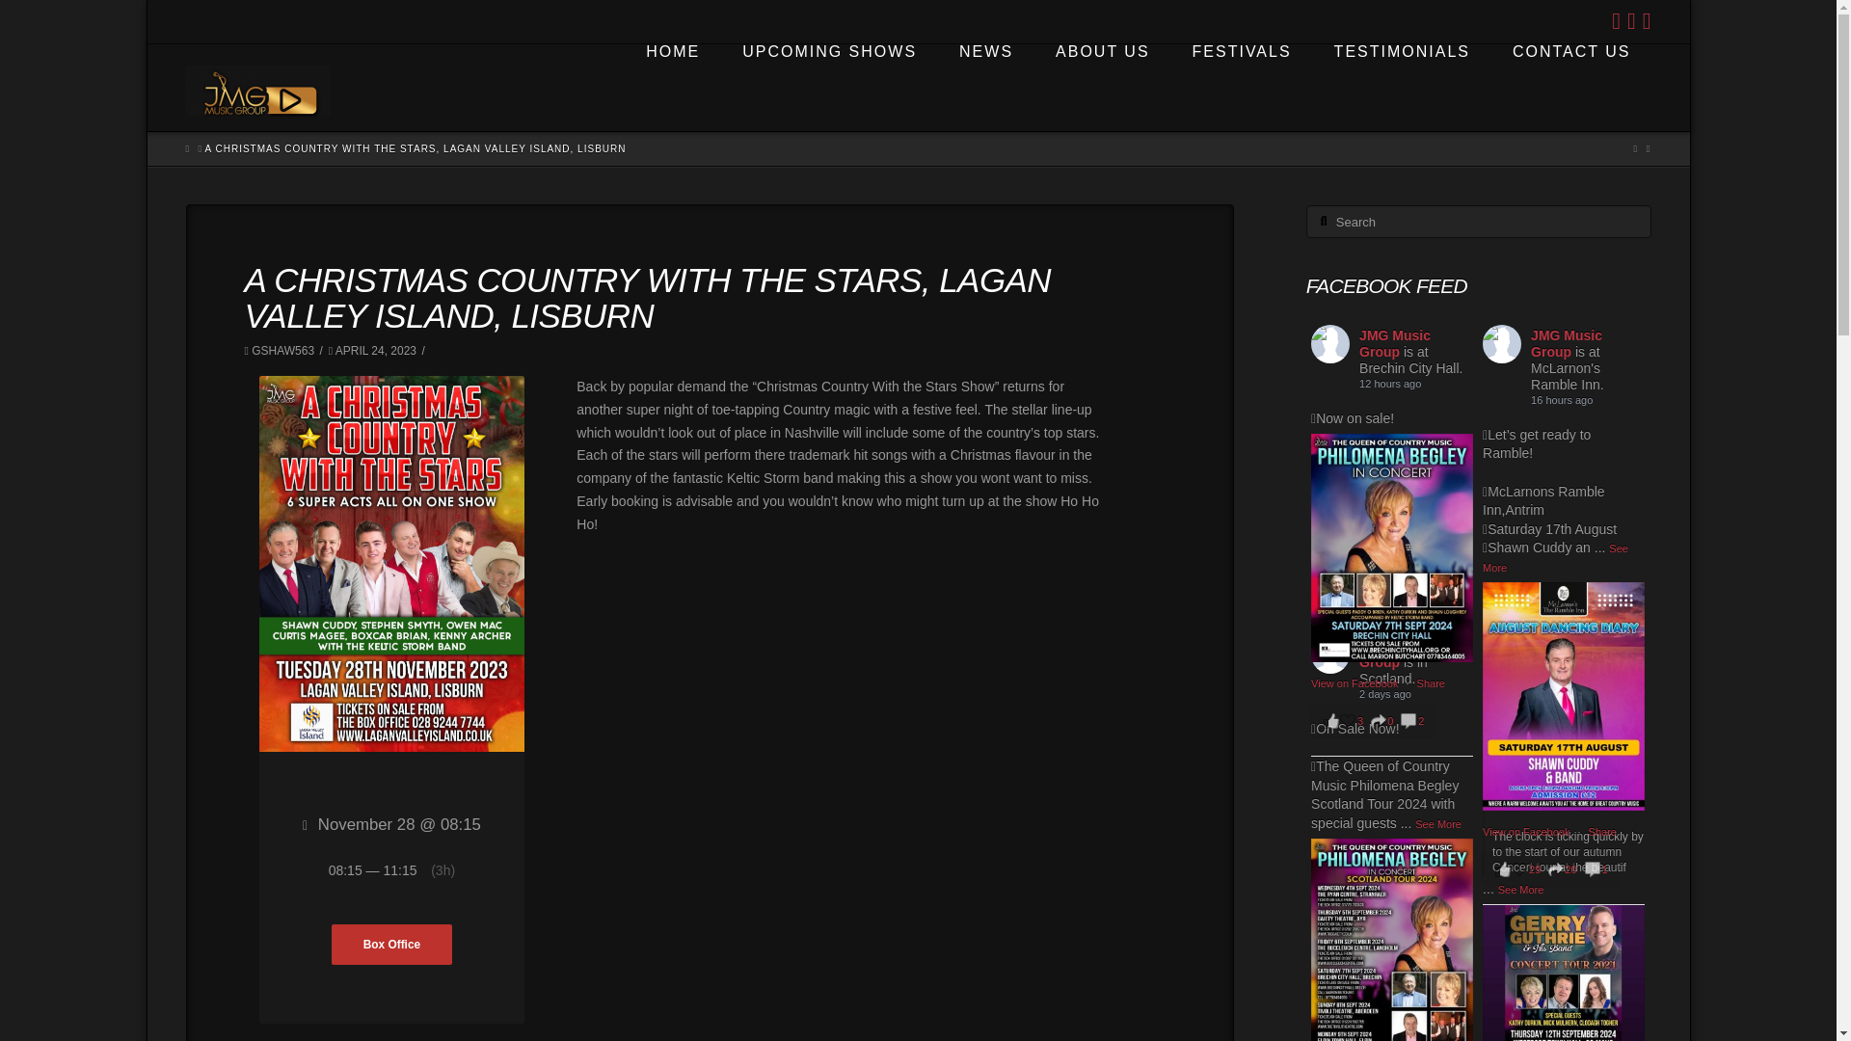 The image size is (1851, 1041). What do you see at coordinates (1431, 682) in the screenshot?
I see `Share` at bounding box center [1431, 682].